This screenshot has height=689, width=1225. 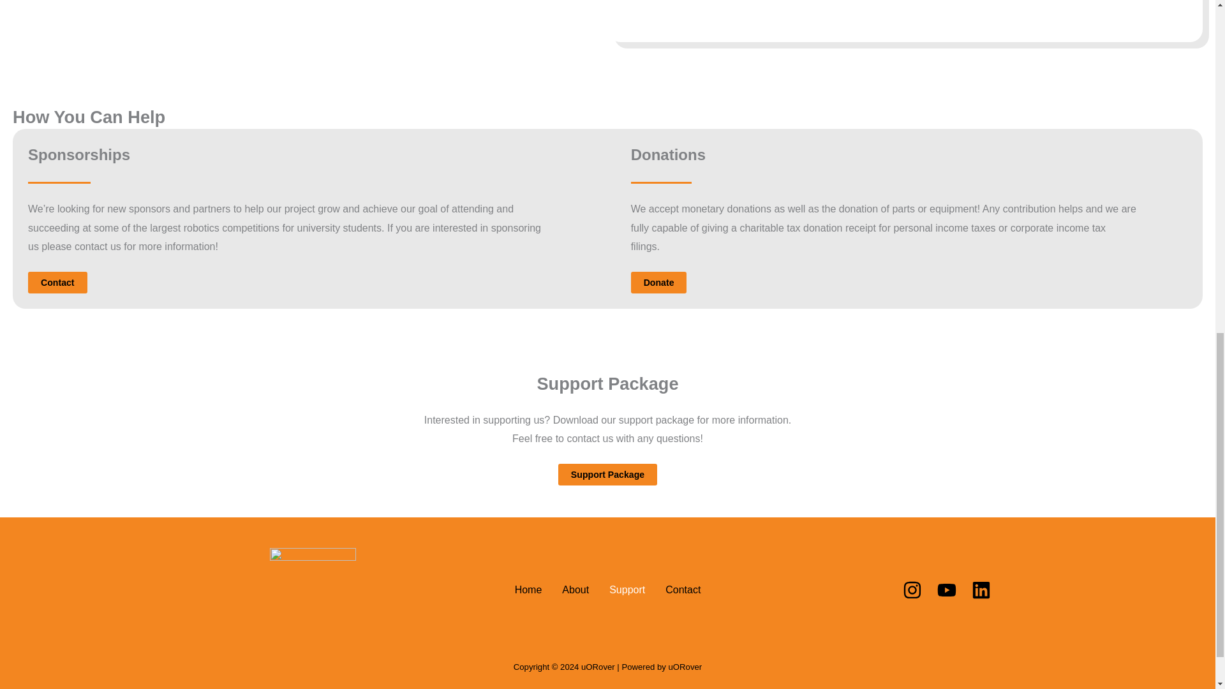 I want to click on Contact, so click(x=57, y=282).